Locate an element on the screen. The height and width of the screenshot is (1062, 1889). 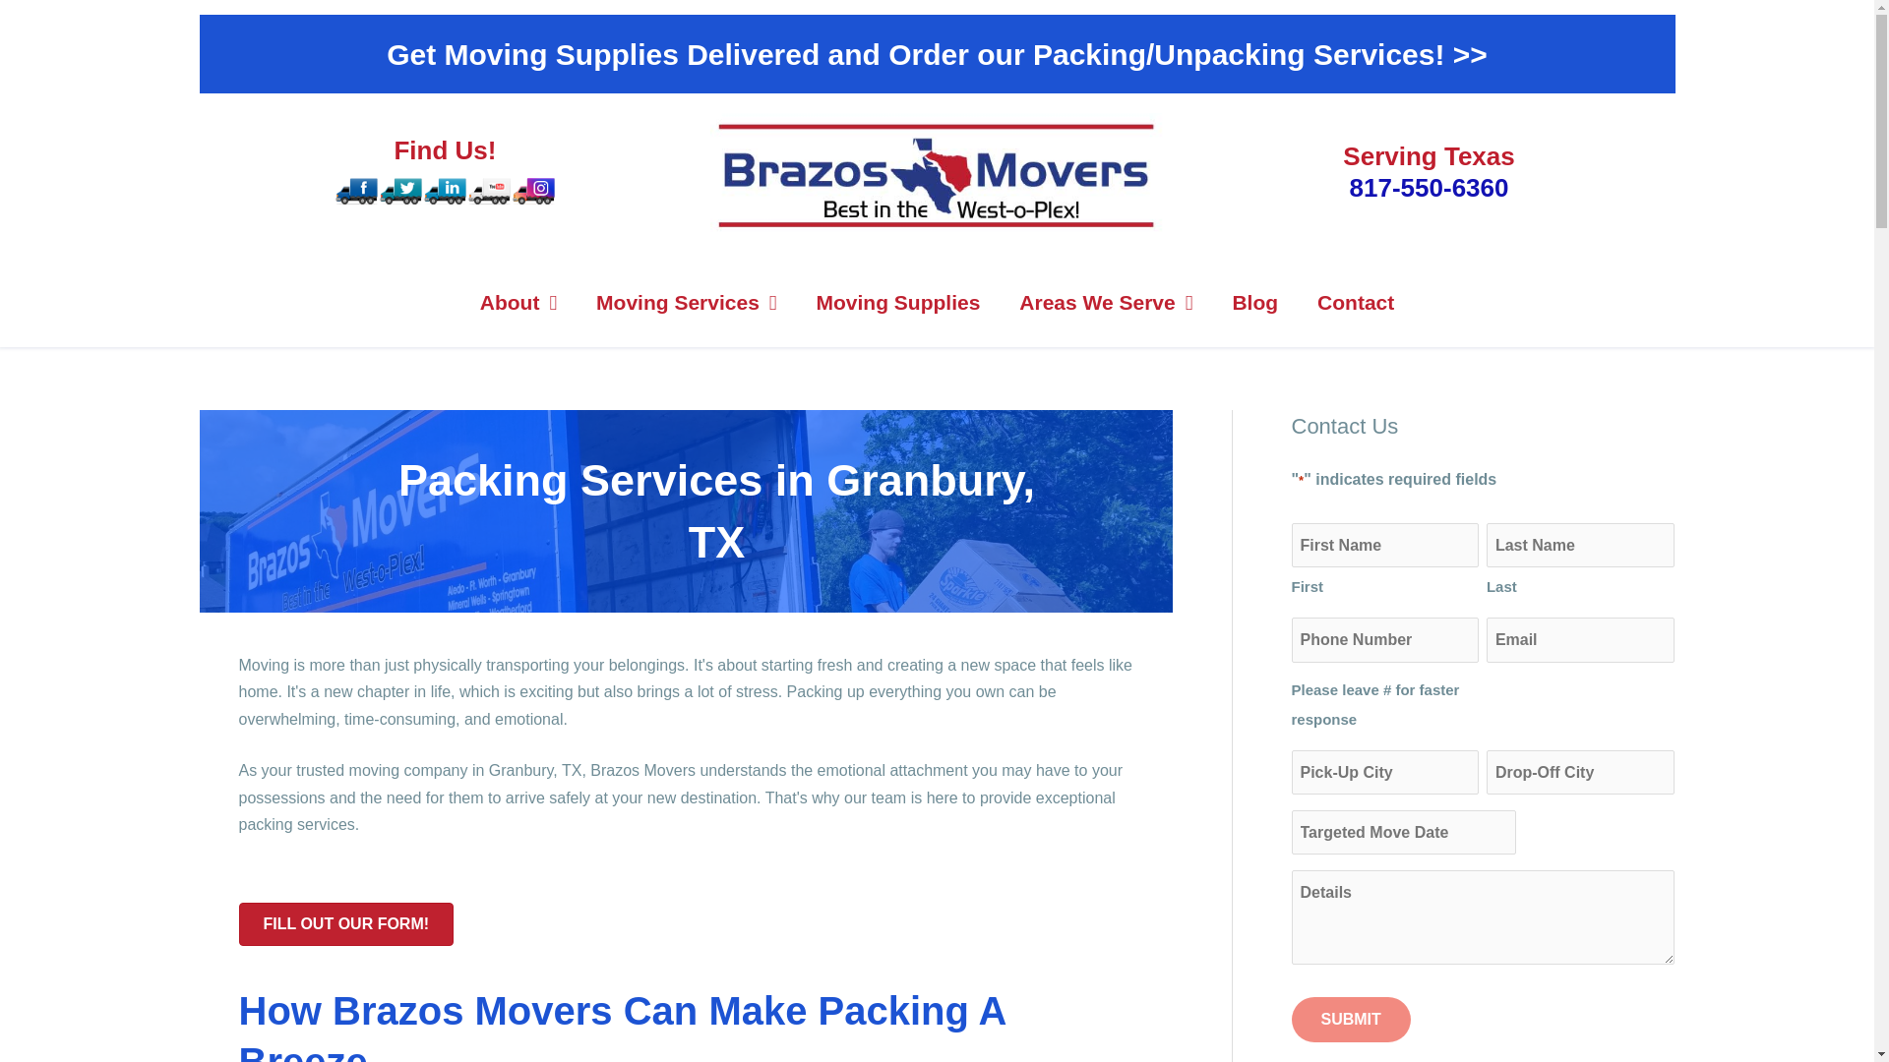
FILL OUT OUR FORM! is located at coordinates (344, 924).